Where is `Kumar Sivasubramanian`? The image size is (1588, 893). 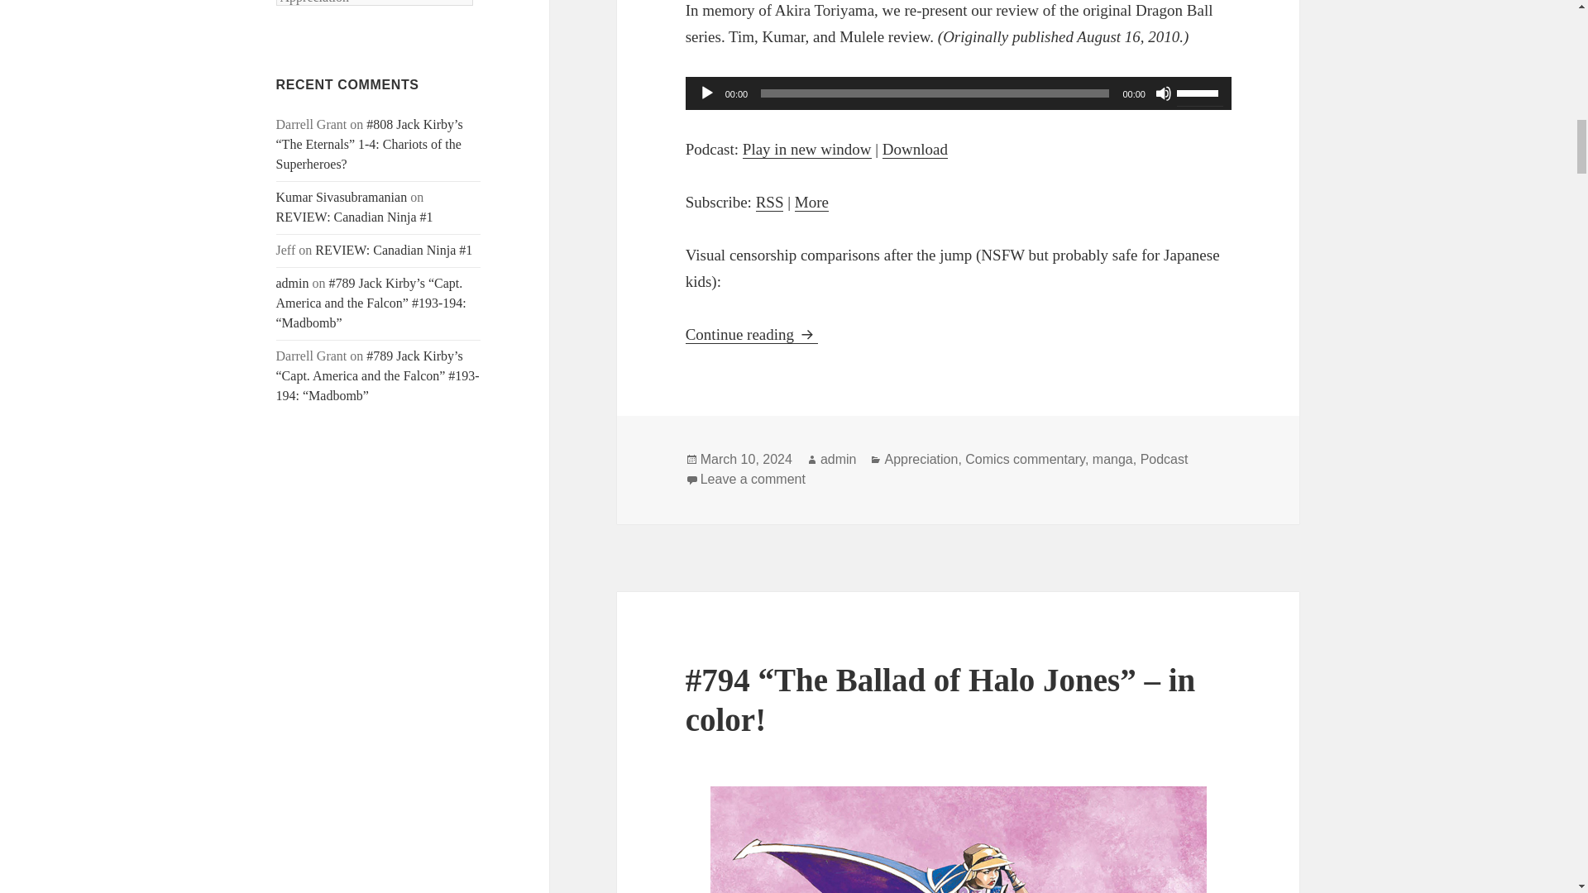
Kumar Sivasubramanian is located at coordinates (342, 197).